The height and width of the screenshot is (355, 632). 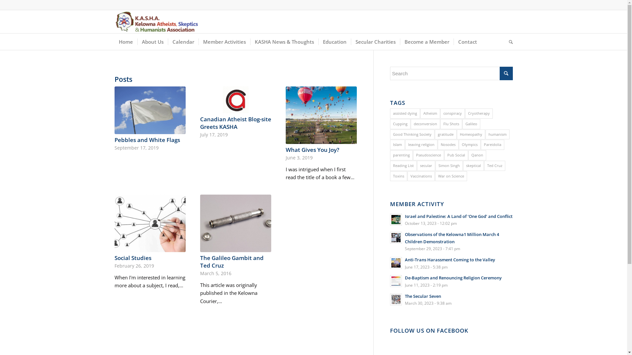 I want to click on Simon Singh, so click(x=449, y=166).